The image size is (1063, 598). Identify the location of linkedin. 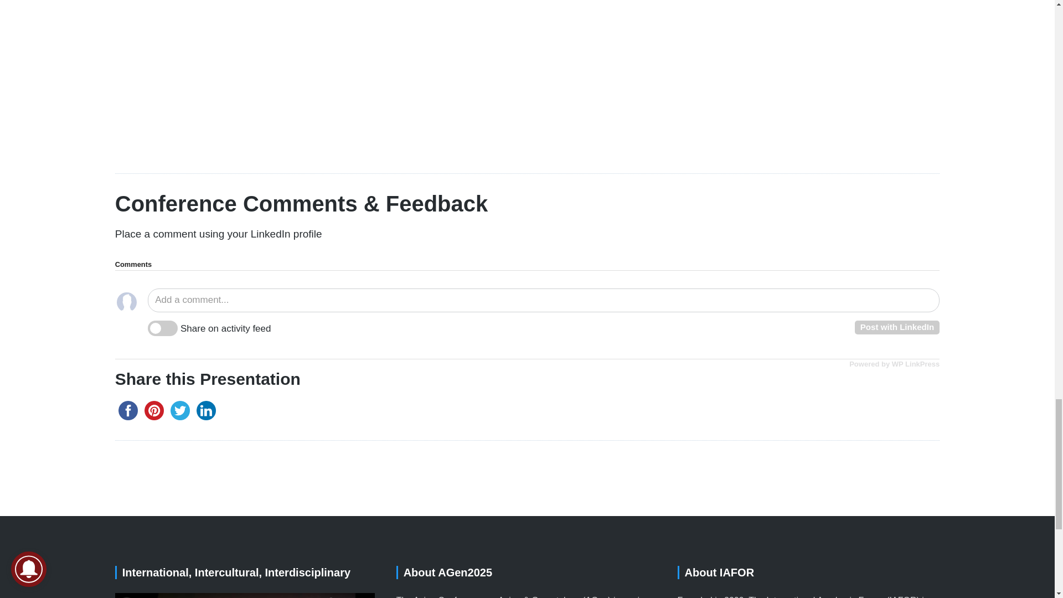
(206, 410).